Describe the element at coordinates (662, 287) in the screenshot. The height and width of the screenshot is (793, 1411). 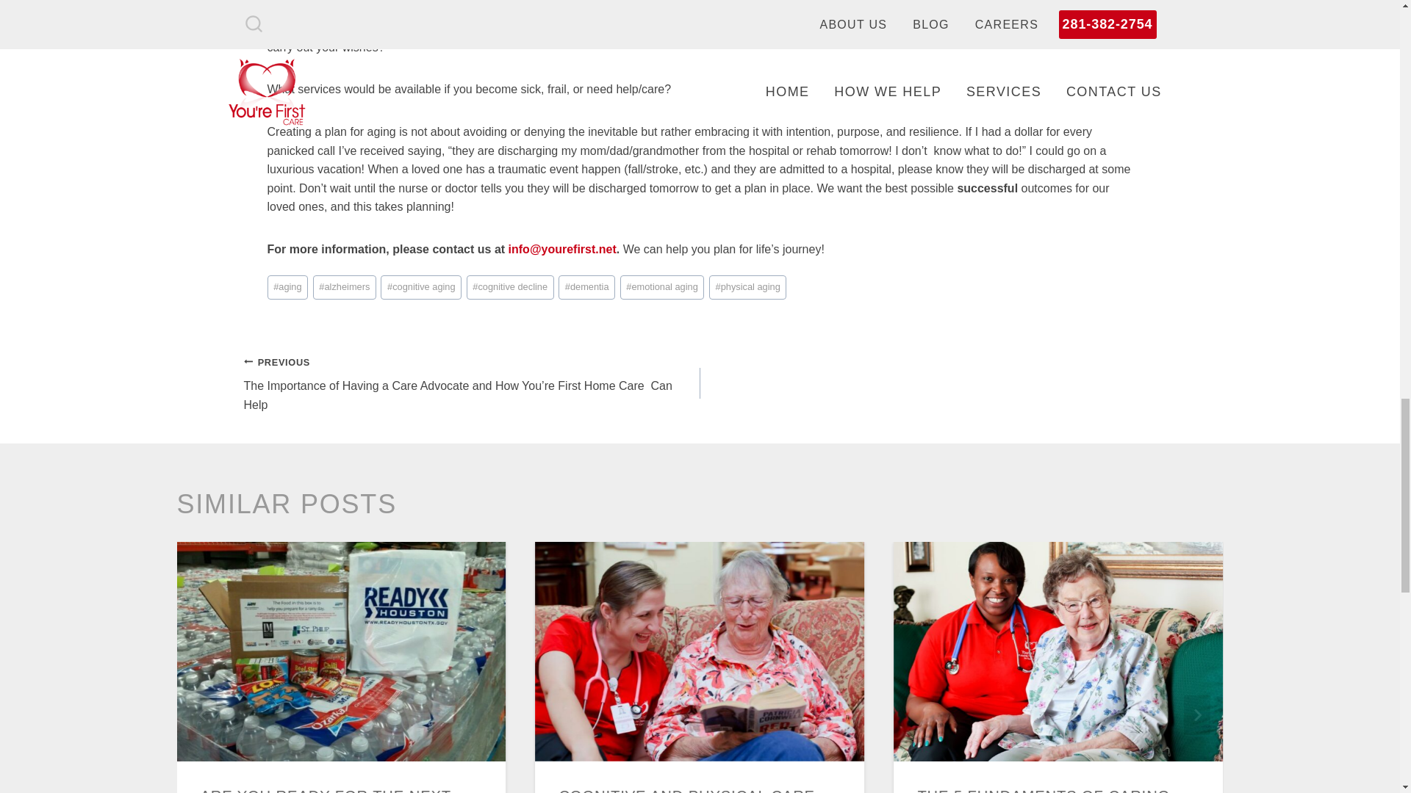
I see `emotional aging` at that location.